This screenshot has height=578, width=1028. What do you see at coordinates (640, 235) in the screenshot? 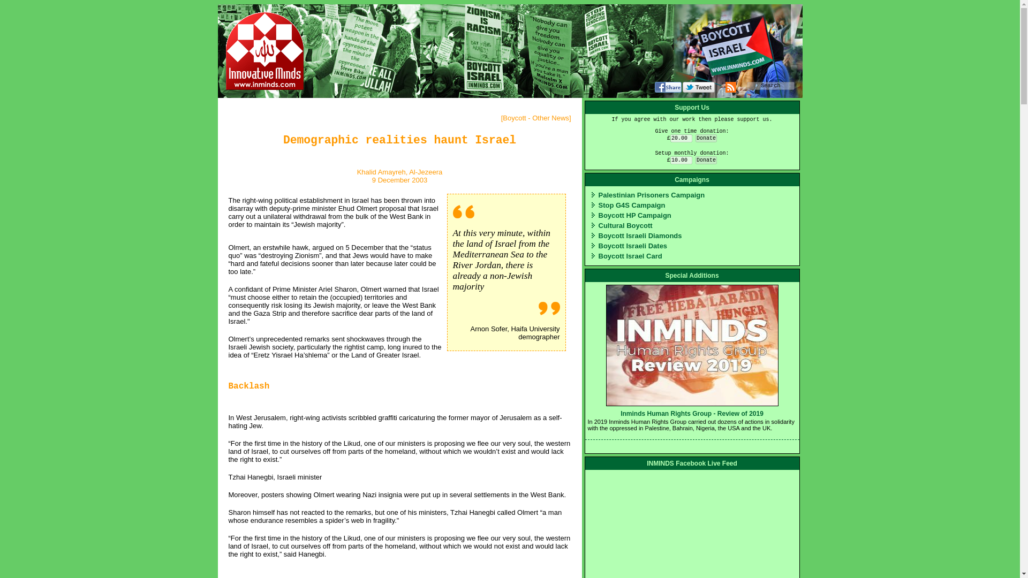
I see `Boycott Israeli Diamonds` at bounding box center [640, 235].